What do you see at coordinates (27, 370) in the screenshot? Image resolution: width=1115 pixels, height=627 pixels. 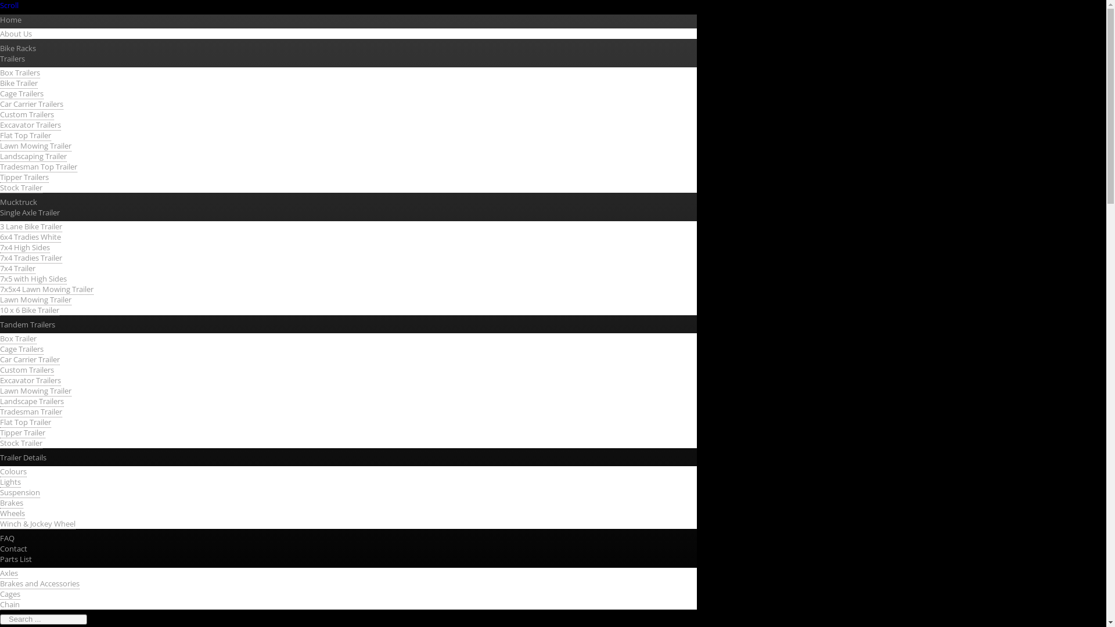 I see `Custom Trailers` at bounding box center [27, 370].